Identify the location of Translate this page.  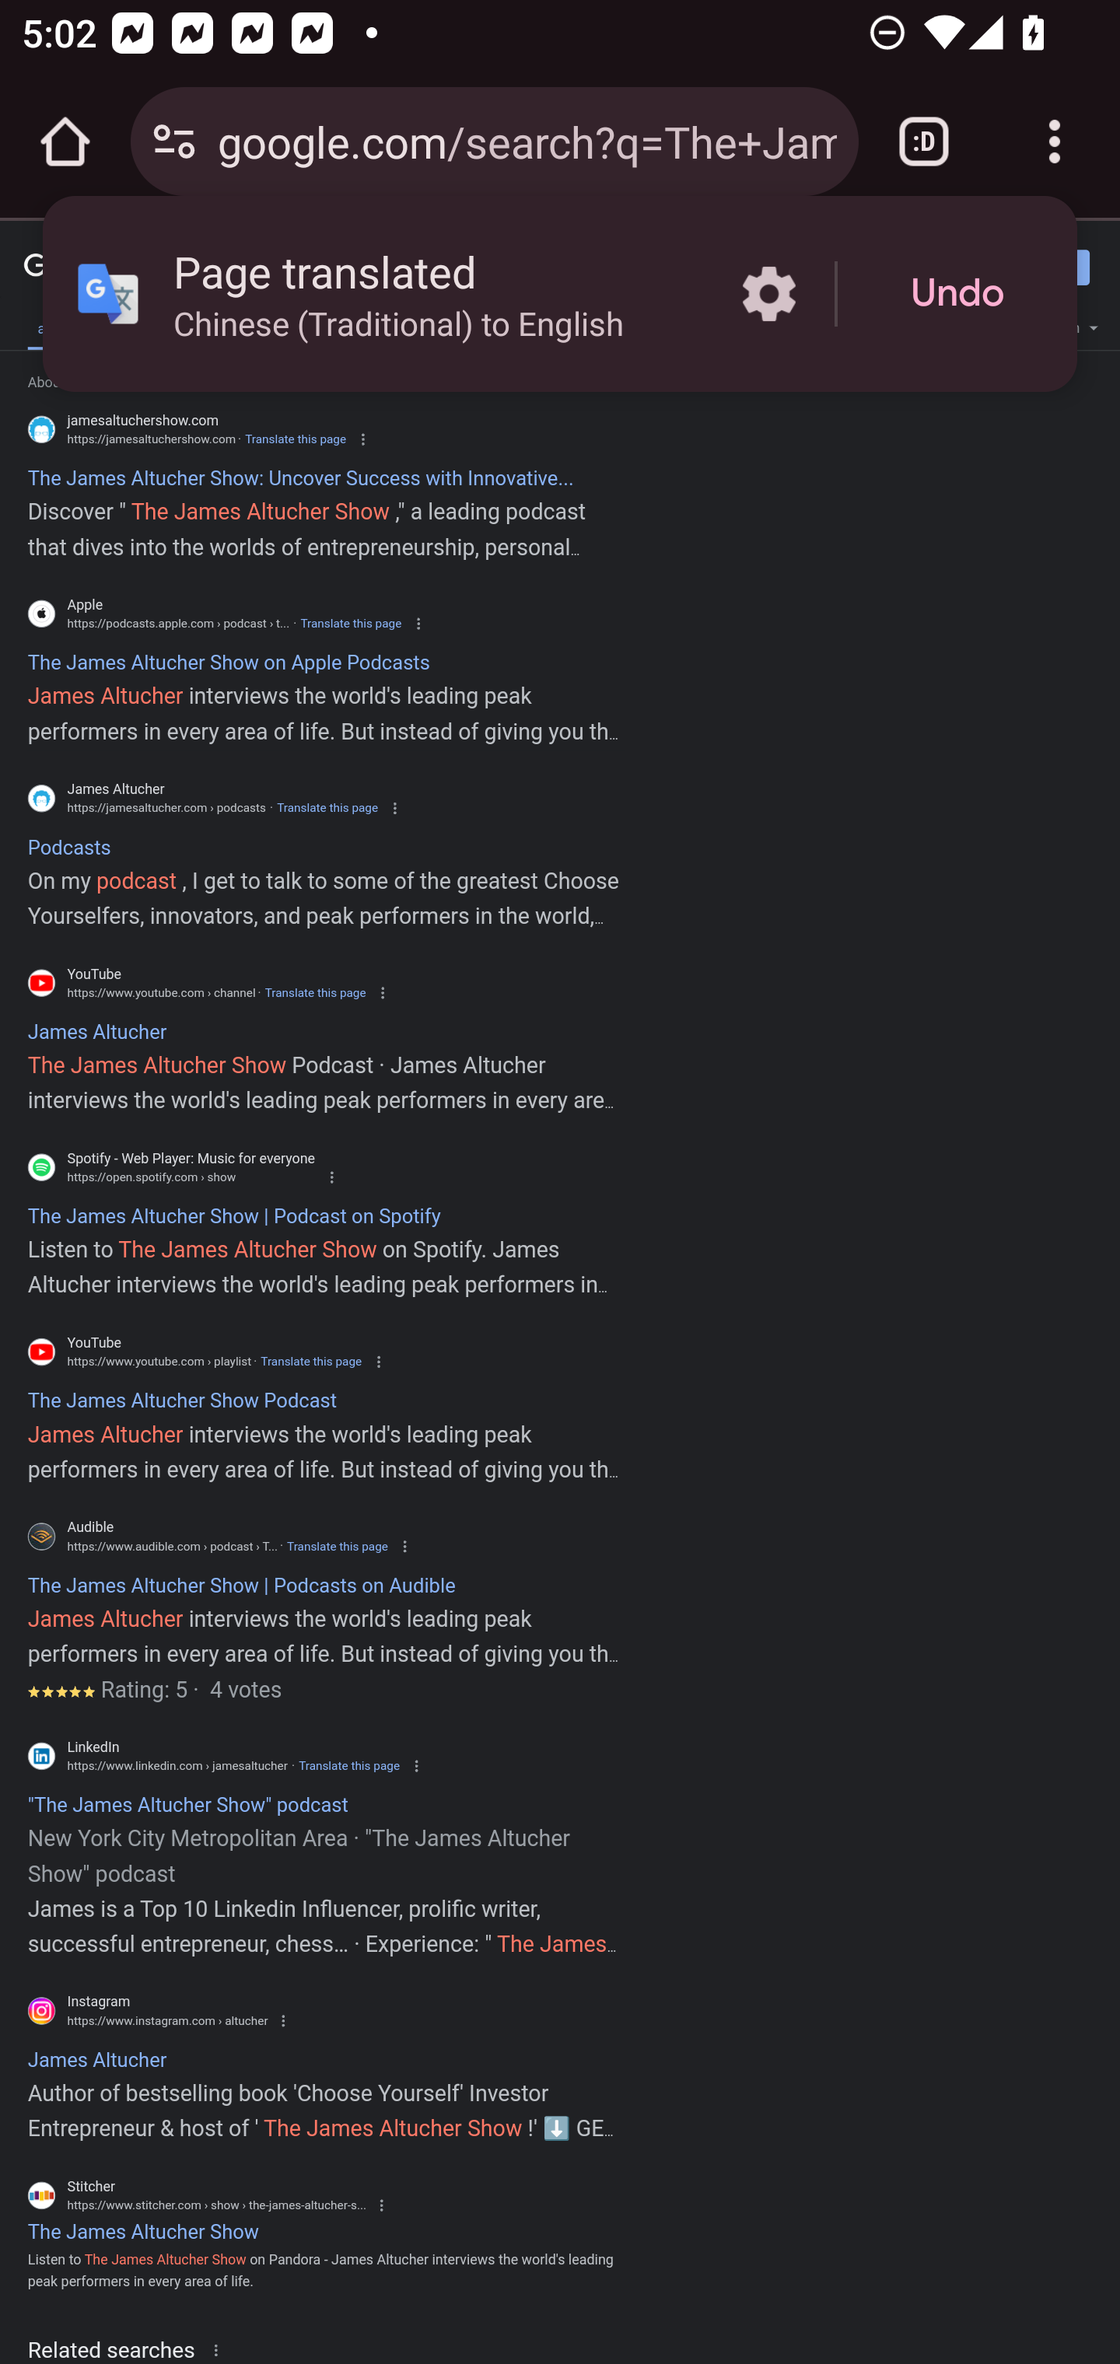
(296, 439).